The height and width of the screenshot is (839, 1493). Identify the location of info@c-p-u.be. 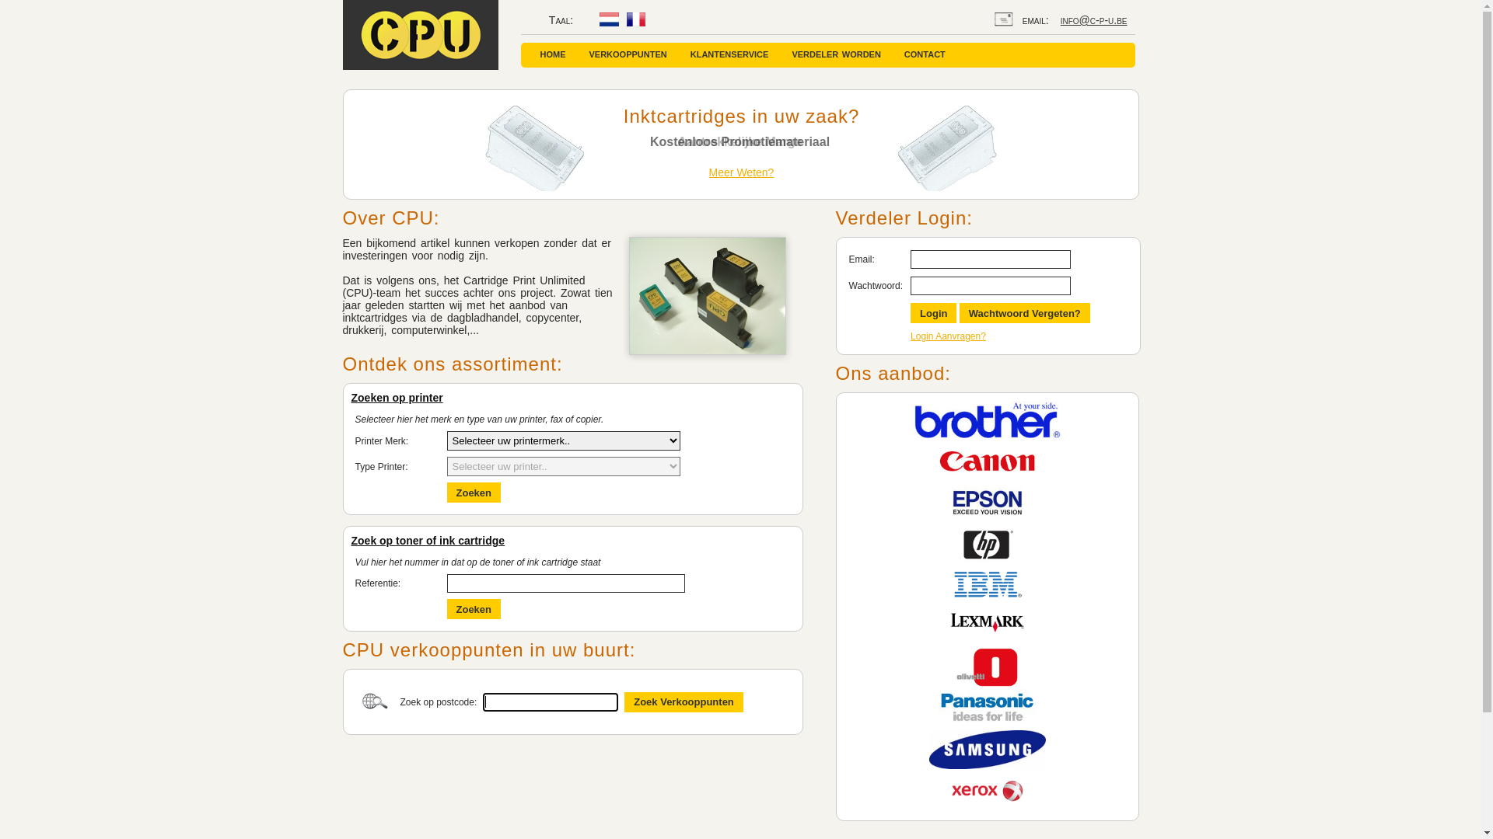
(1094, 20).